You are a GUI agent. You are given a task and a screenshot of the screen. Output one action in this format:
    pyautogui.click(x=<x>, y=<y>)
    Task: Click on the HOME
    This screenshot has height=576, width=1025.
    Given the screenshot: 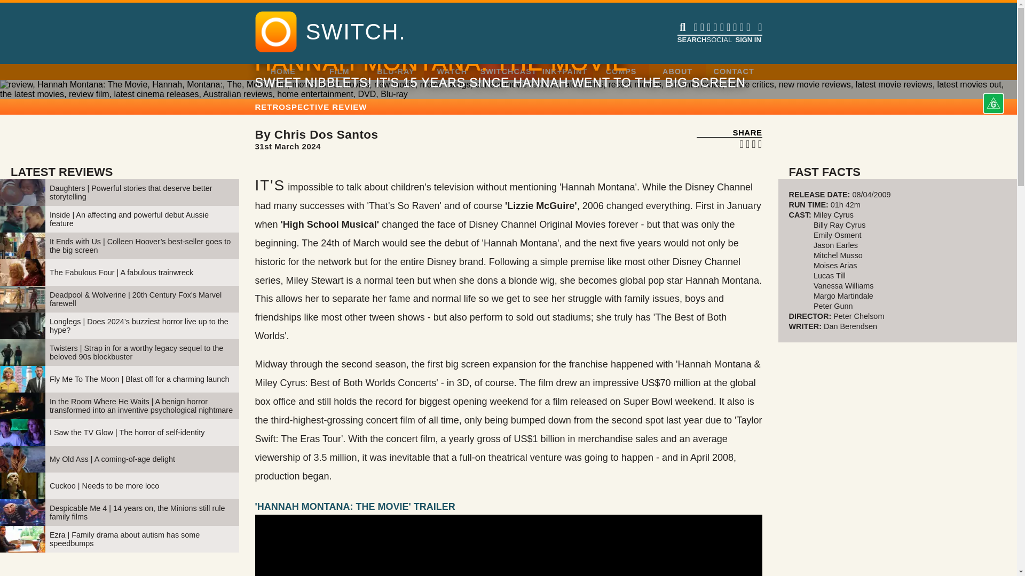 What is the action you would take?
    pyautogui.click(x=283, y=71)
    